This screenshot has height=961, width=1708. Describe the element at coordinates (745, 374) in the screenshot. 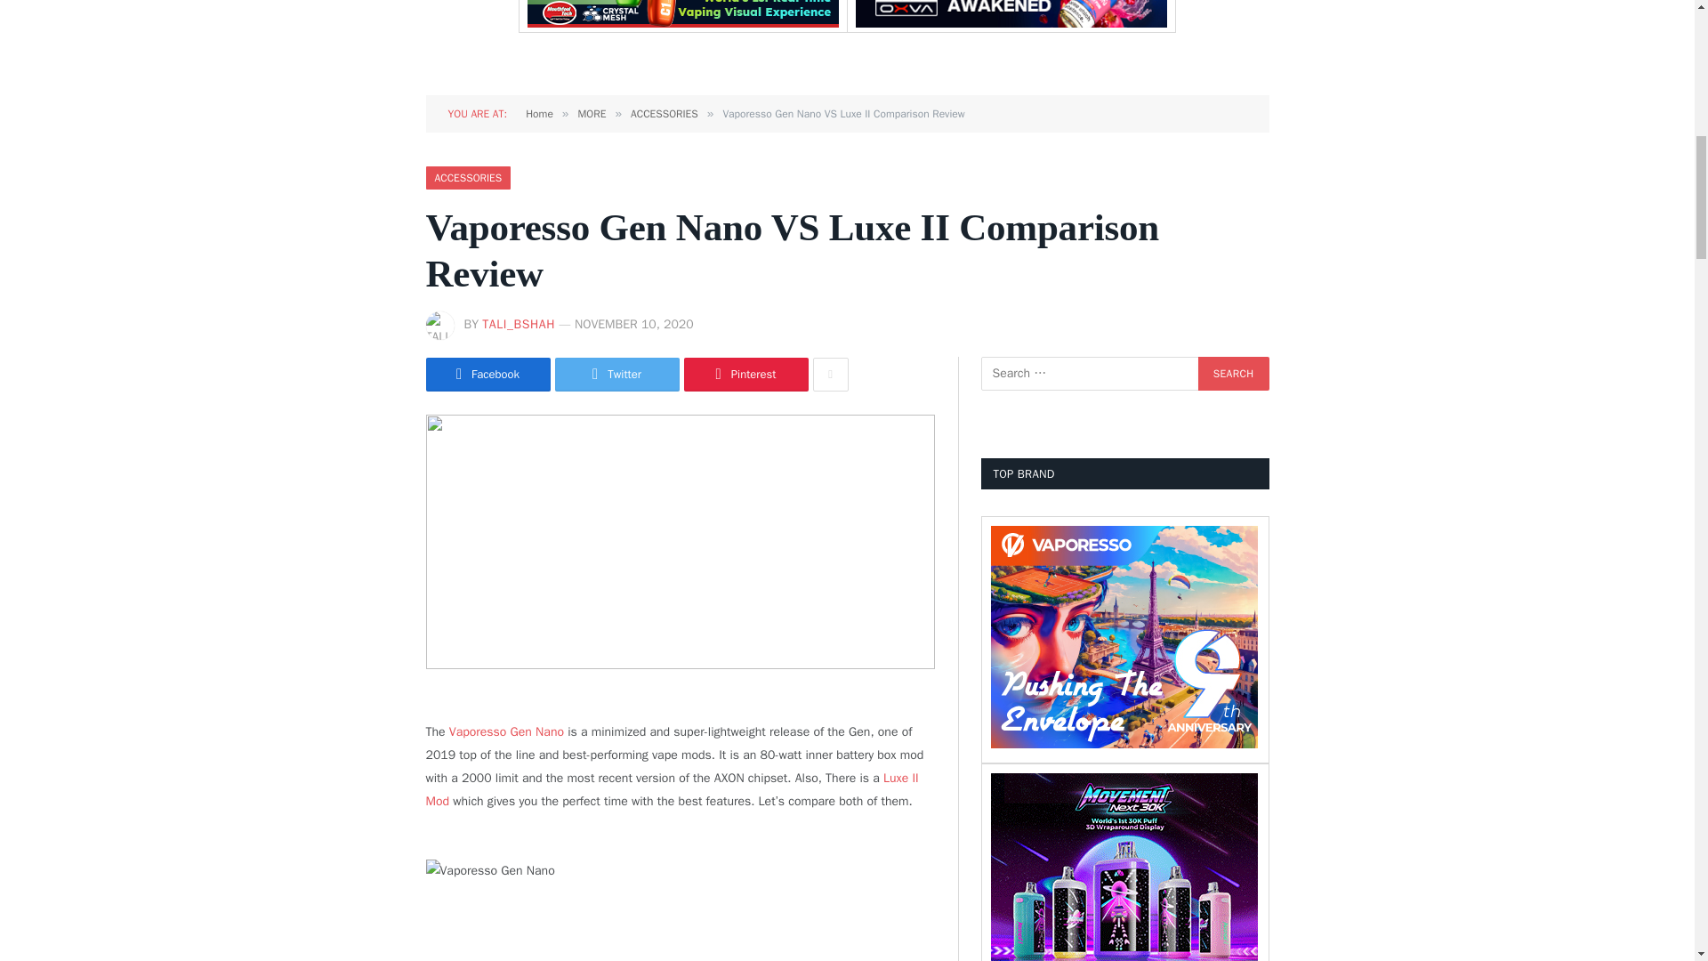

I see `Share on Pinterest` at that location.